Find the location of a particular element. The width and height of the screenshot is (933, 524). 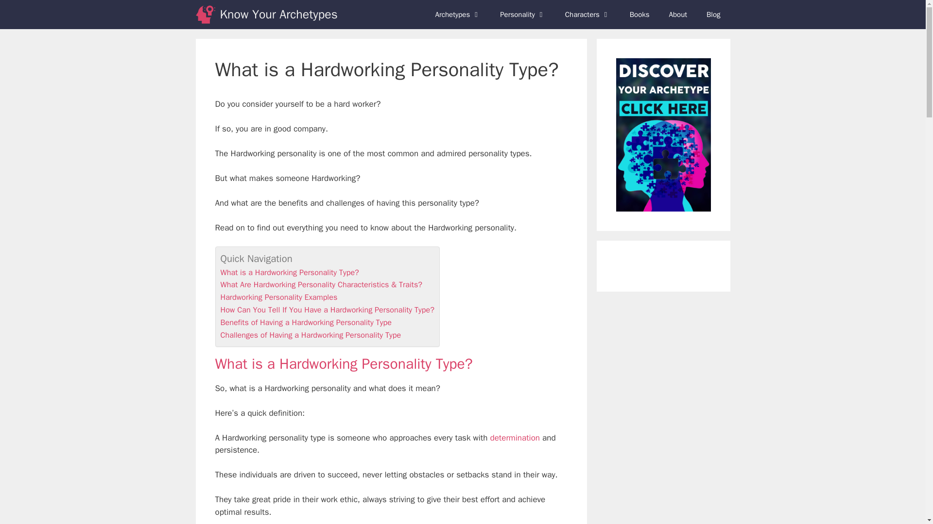

Hardworking Personality Examples is located at coordinates (279, 297).